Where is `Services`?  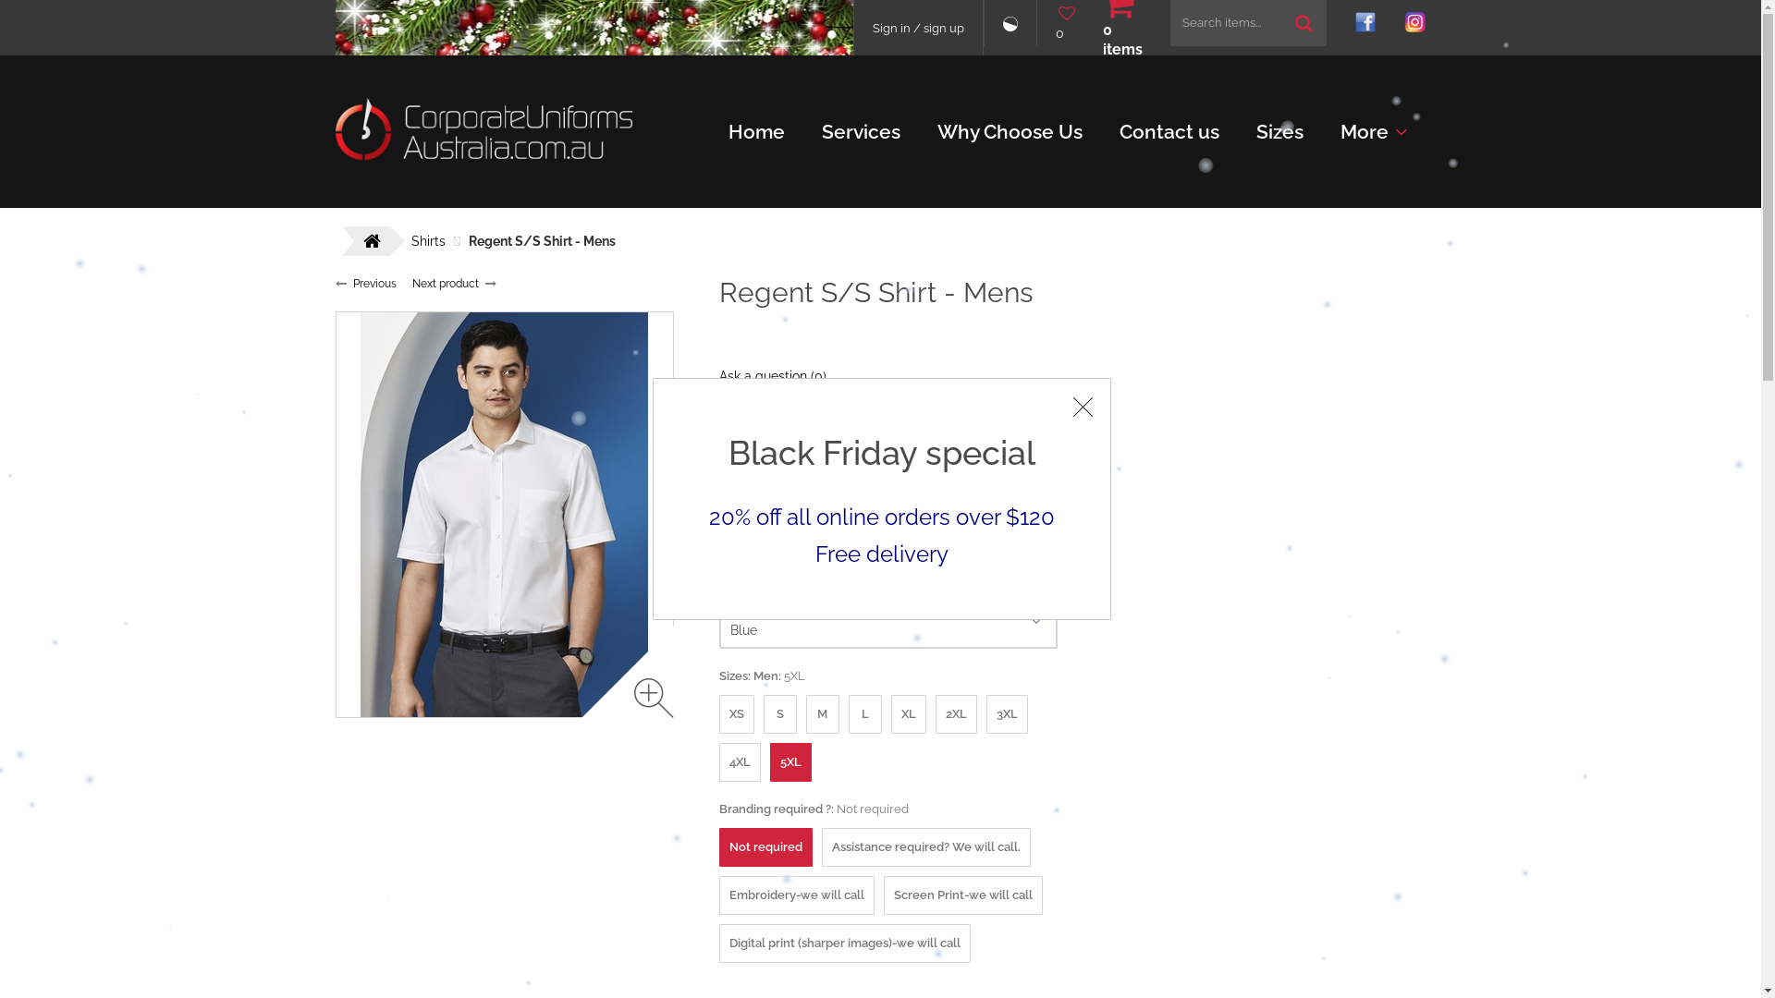
Services is located at coordinates (860, 131).